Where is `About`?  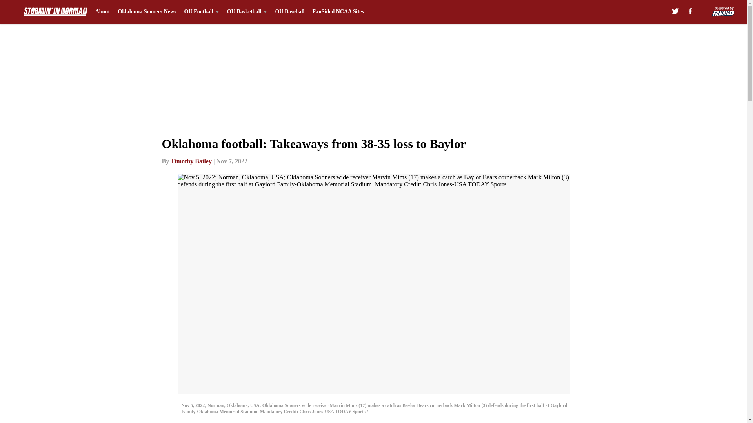 About is located at coordinates (103, 12).